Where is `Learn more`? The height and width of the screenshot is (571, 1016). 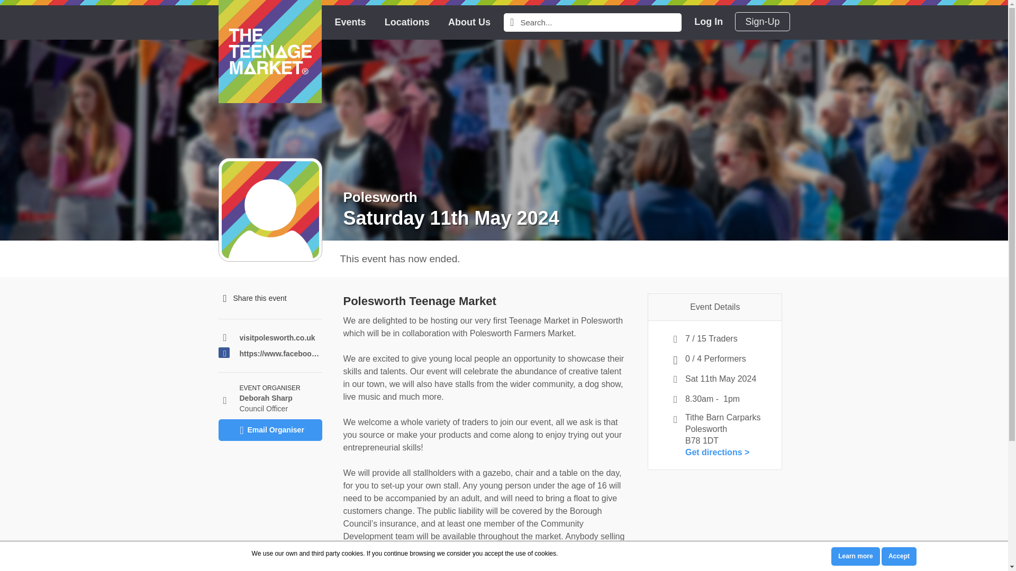 Learn more is located at coordinates (855, 556).